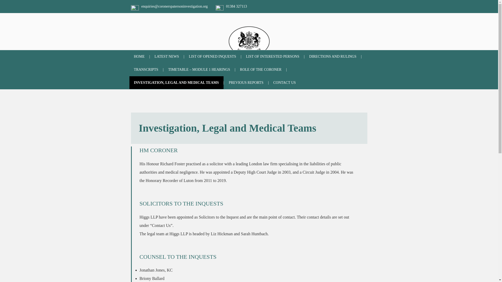 The width and height of the screenshot is (502, 282). I want to click on CONTACT US, so click(284, 83).